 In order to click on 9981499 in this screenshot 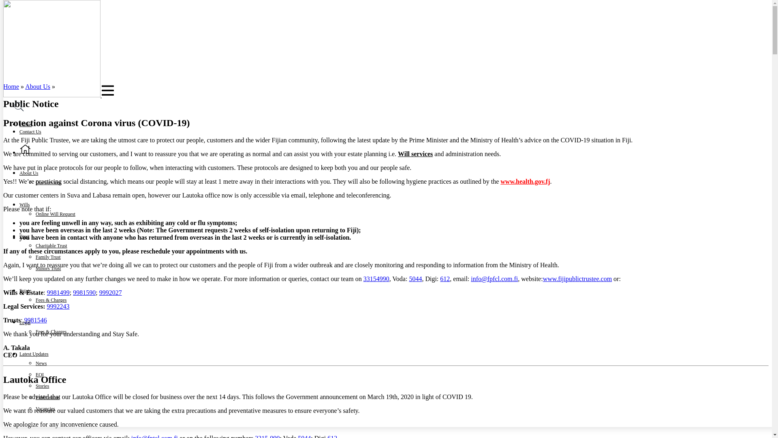, I will do `click(58, 292)`.